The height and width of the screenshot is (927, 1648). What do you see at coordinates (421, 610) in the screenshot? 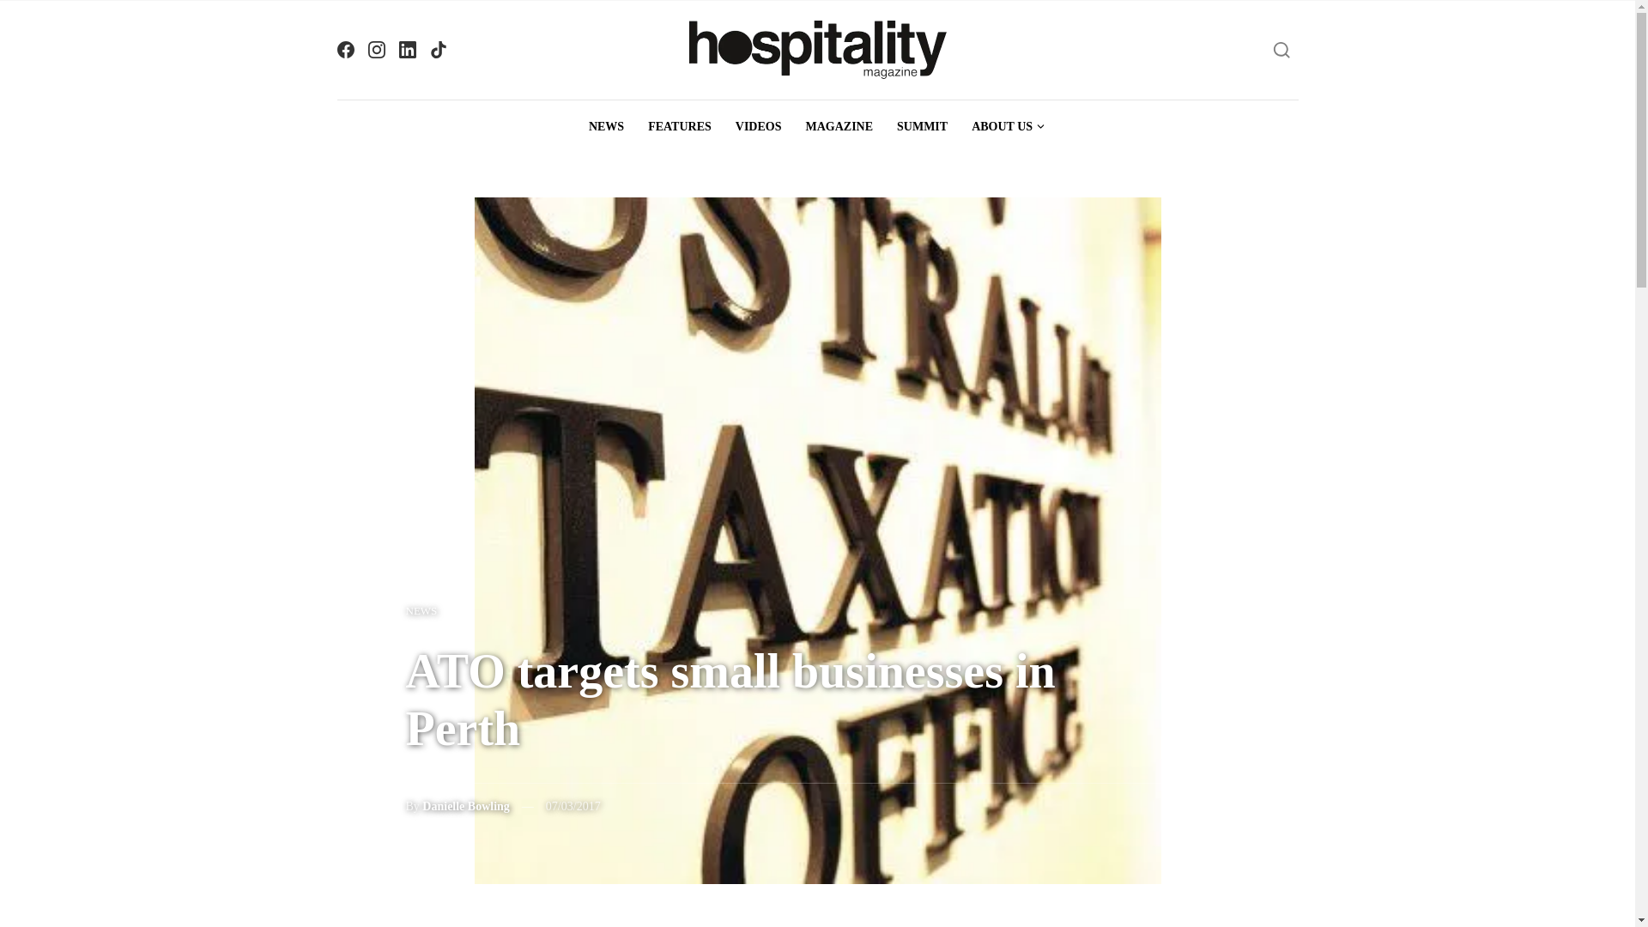
I see `View all posts in News` at bounding box center [421, 610].